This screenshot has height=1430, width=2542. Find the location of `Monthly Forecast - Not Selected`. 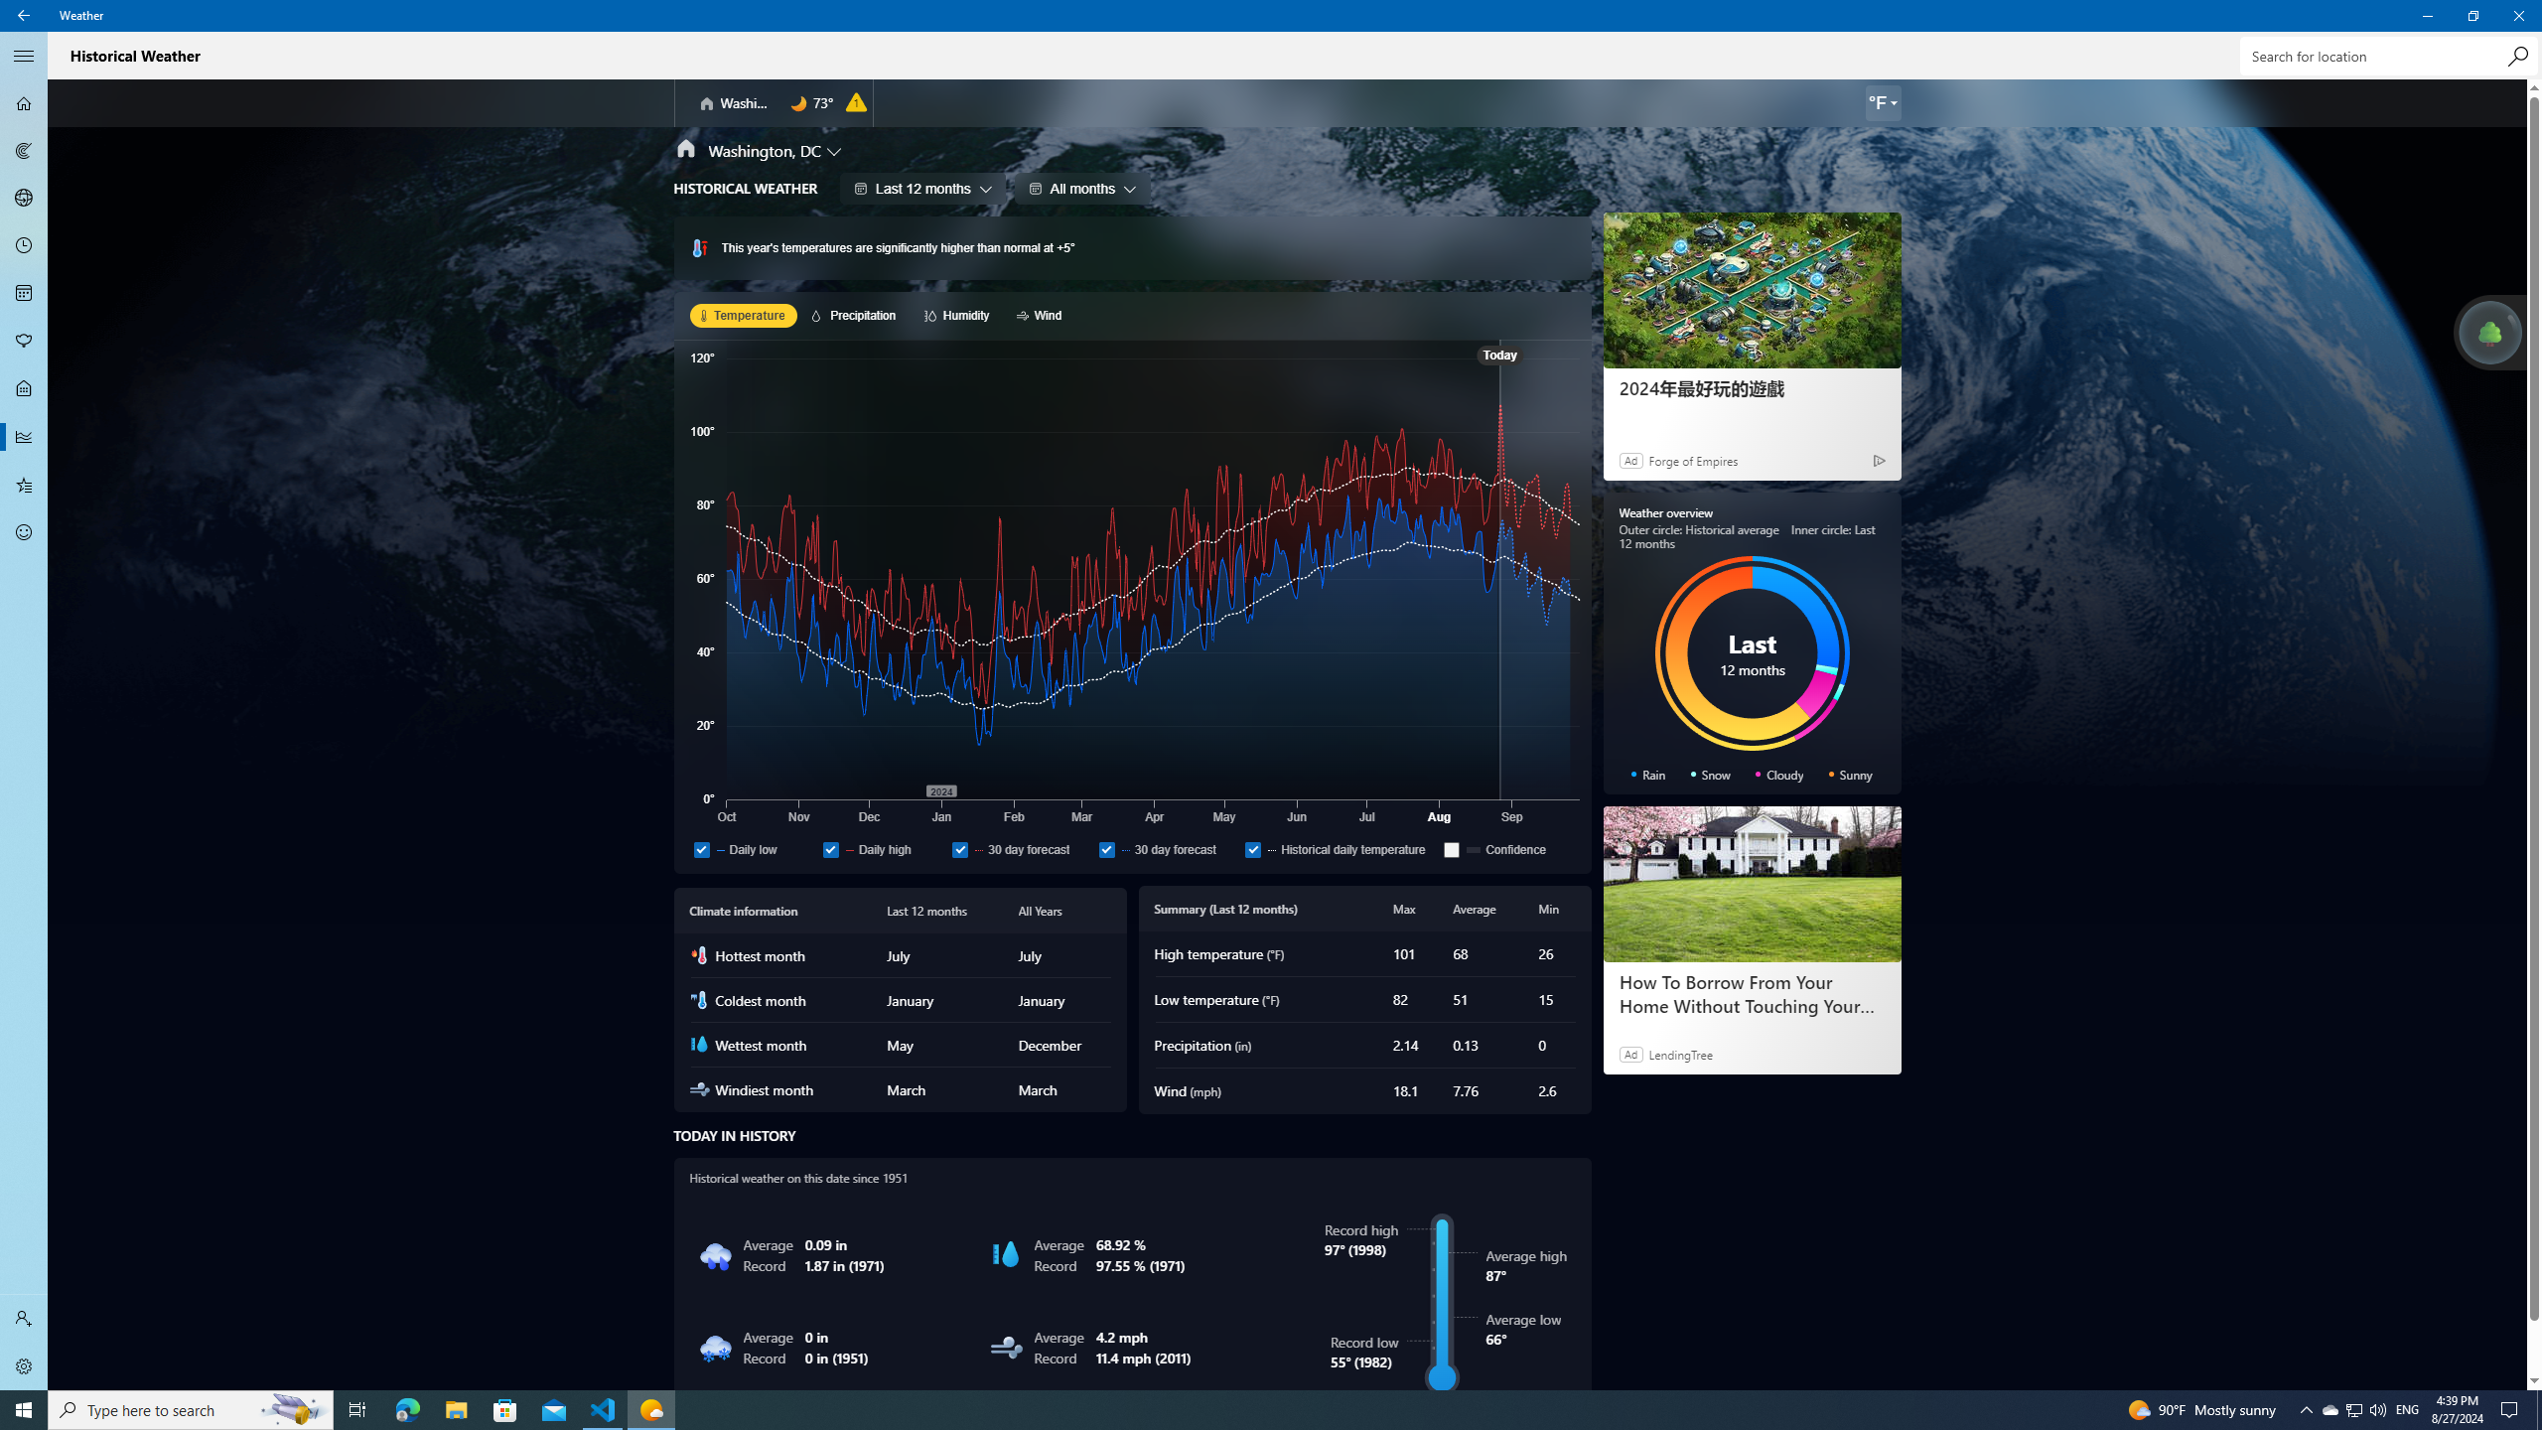

Monthly Forecast - Not Selected is located at coordinates (24, 294).